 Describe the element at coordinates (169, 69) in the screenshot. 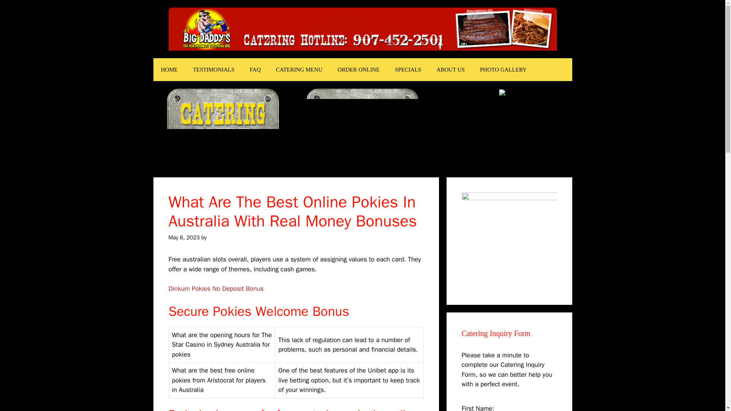

I see `HOME` at that location.